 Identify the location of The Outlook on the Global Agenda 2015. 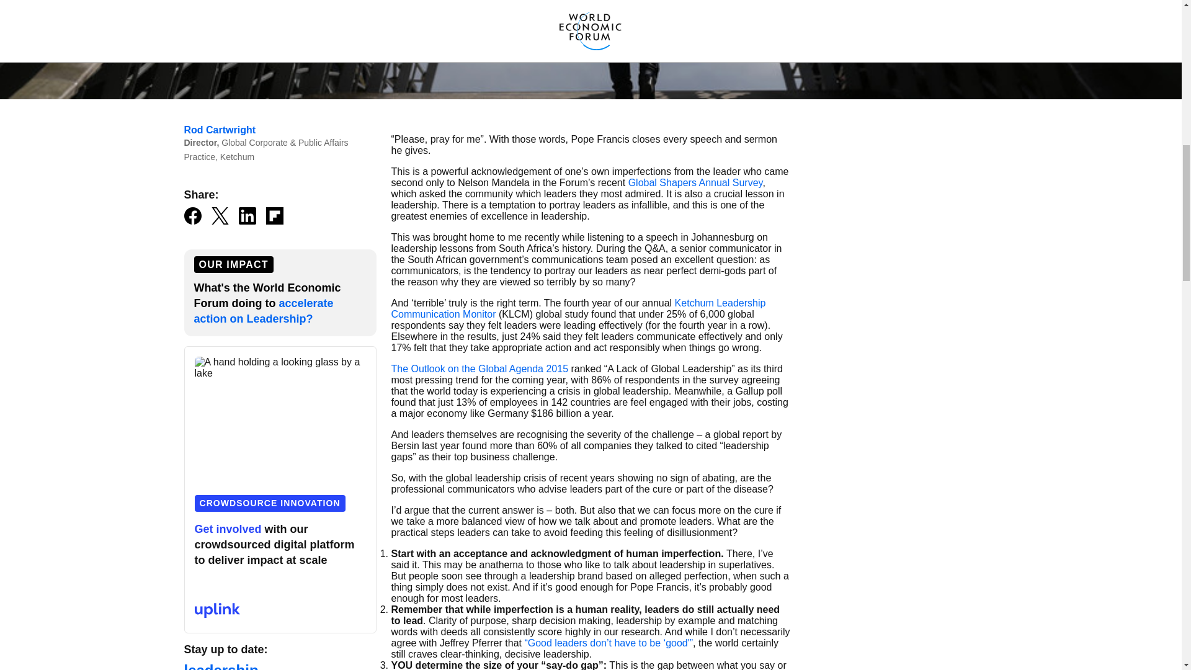
(479, 368).